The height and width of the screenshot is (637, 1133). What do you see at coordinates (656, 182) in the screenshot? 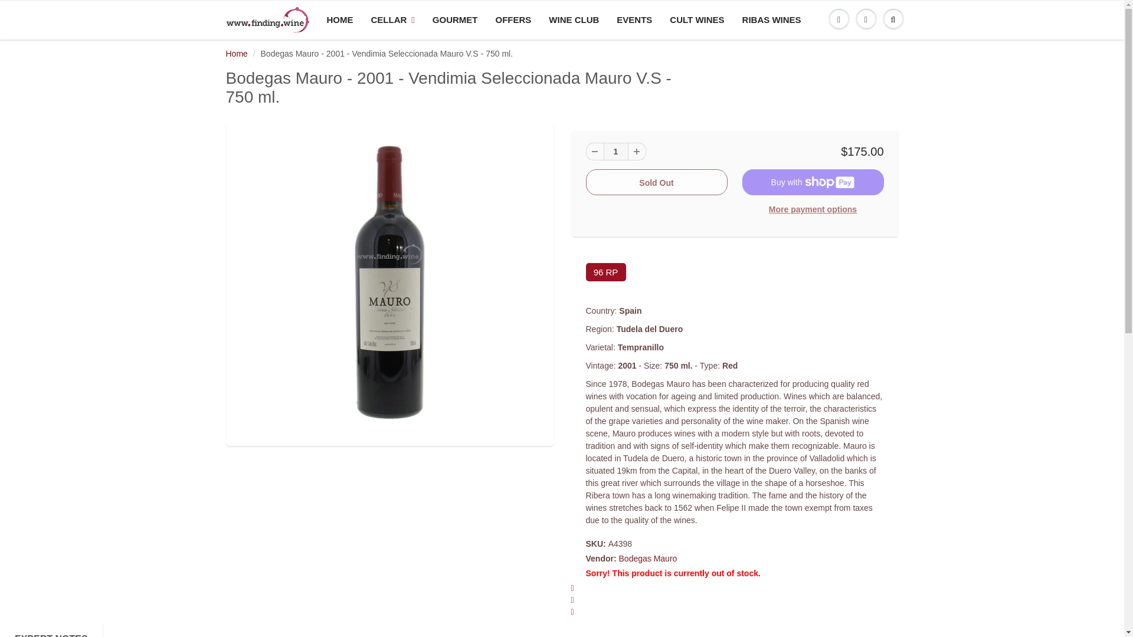
I see `Sold Out` at bounding box center [656, 182].